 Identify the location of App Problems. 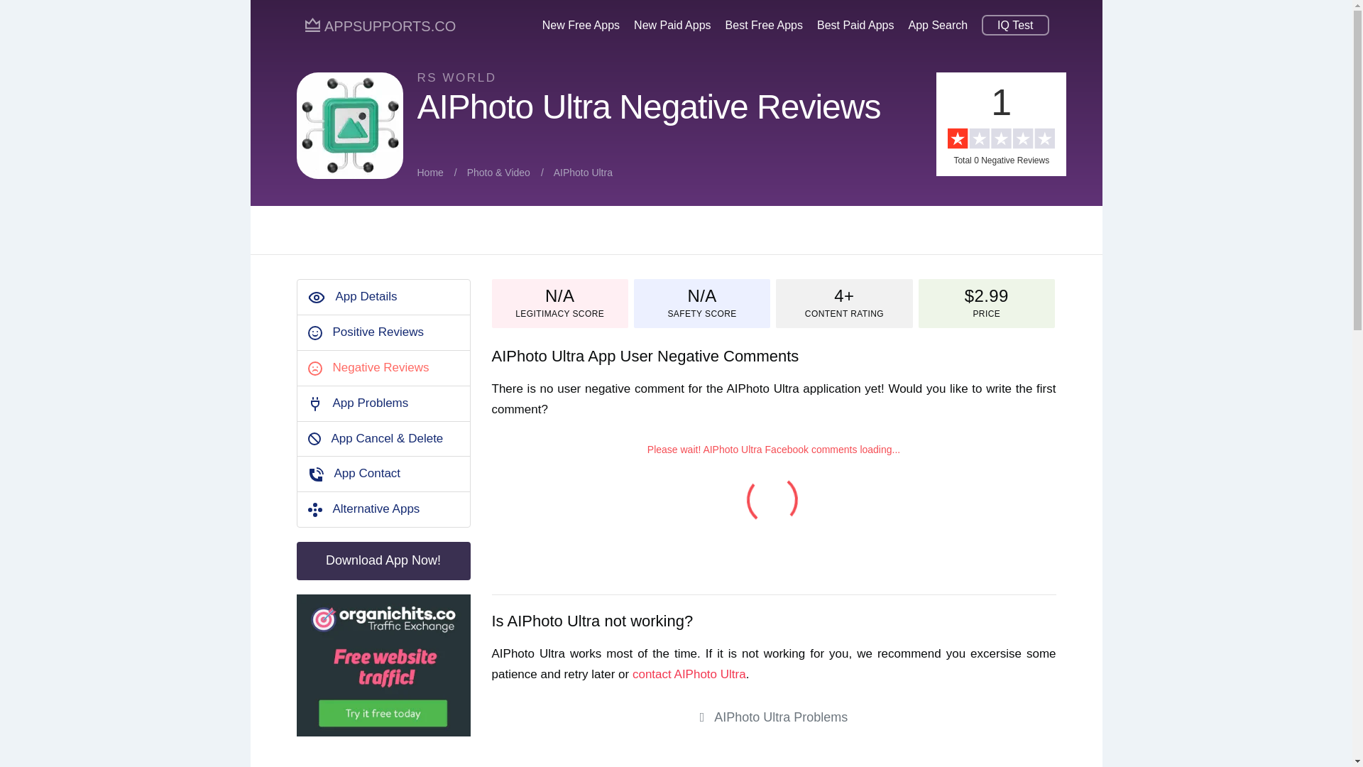
(370, 403).